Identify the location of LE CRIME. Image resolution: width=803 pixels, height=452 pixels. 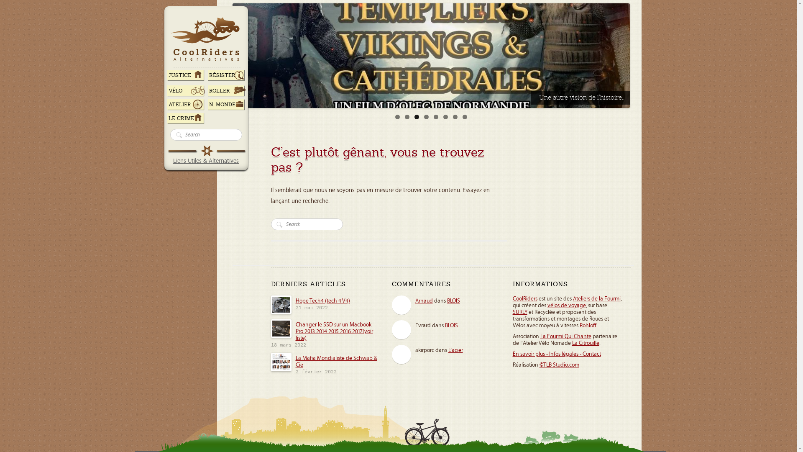
(185, 118).